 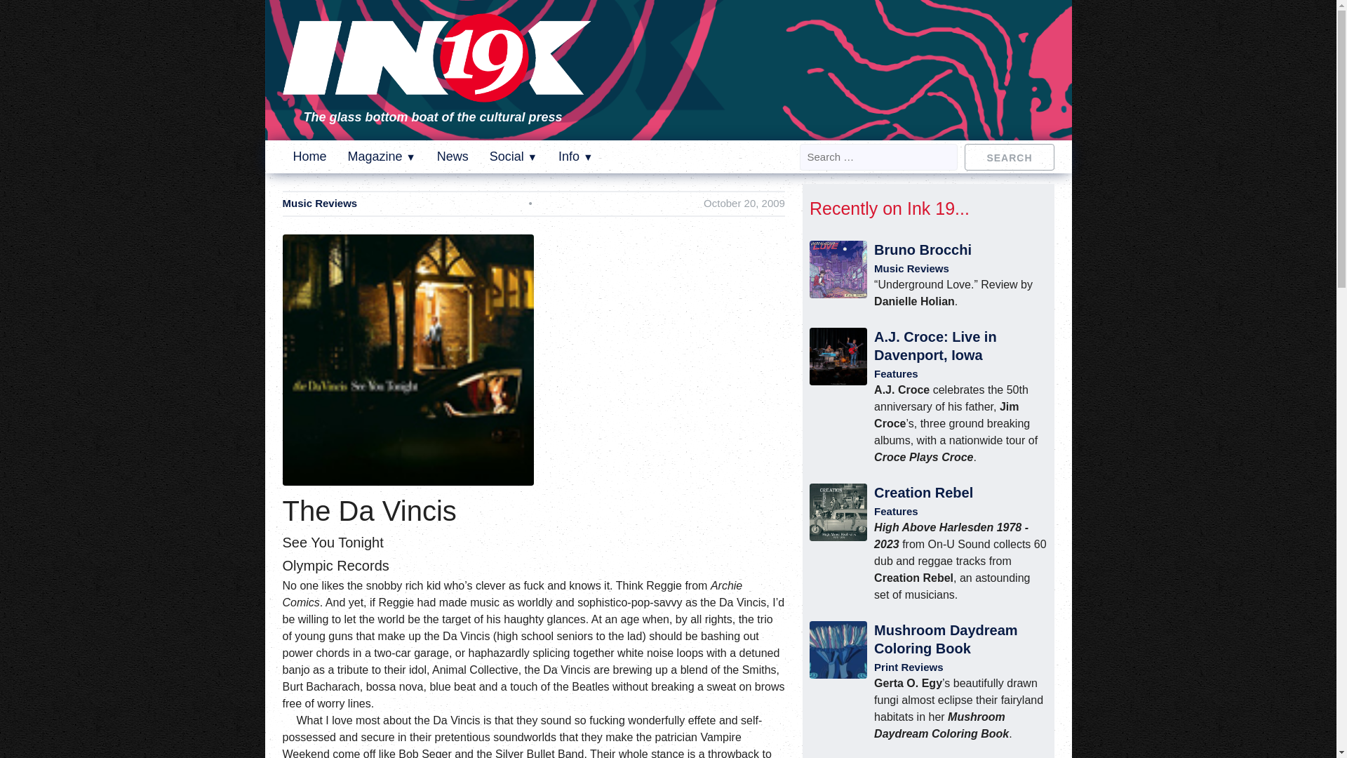 I want to click on Search, so click(x=1009, y=156).